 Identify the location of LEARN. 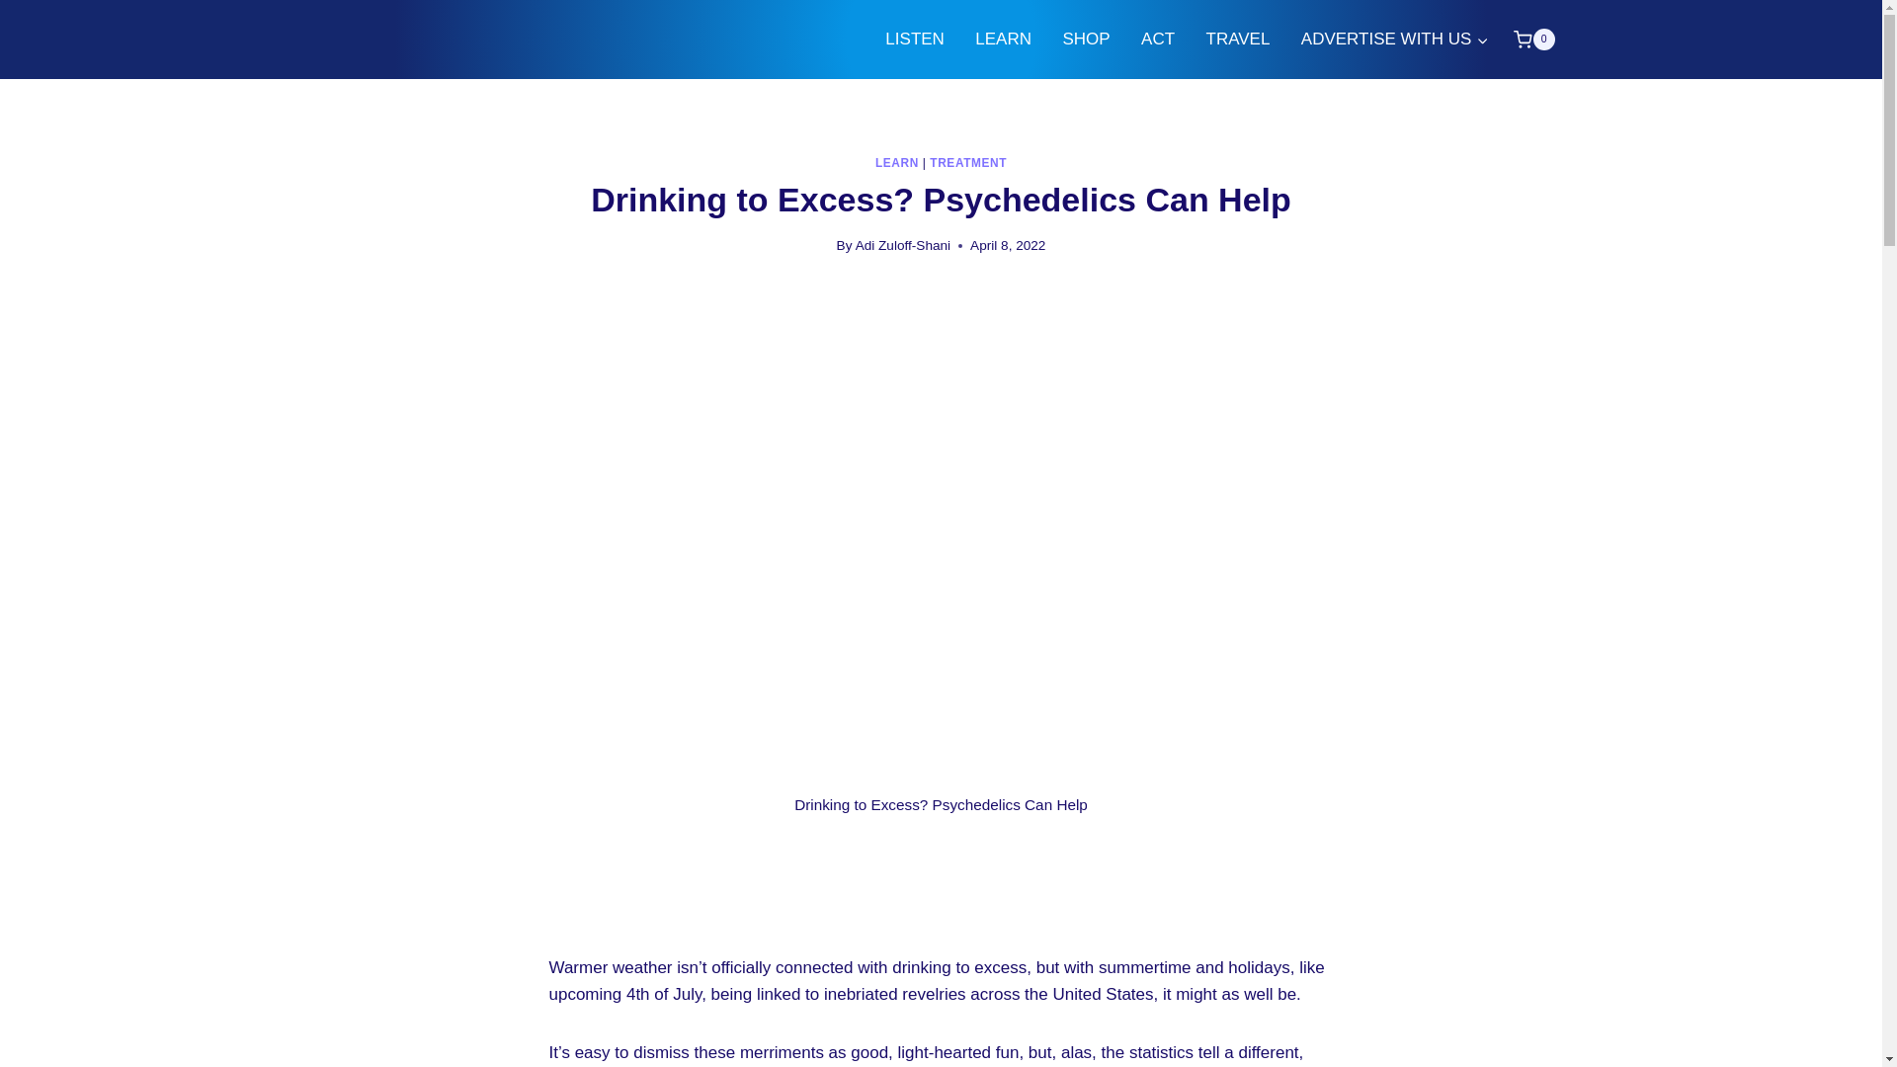
(1003, 40).